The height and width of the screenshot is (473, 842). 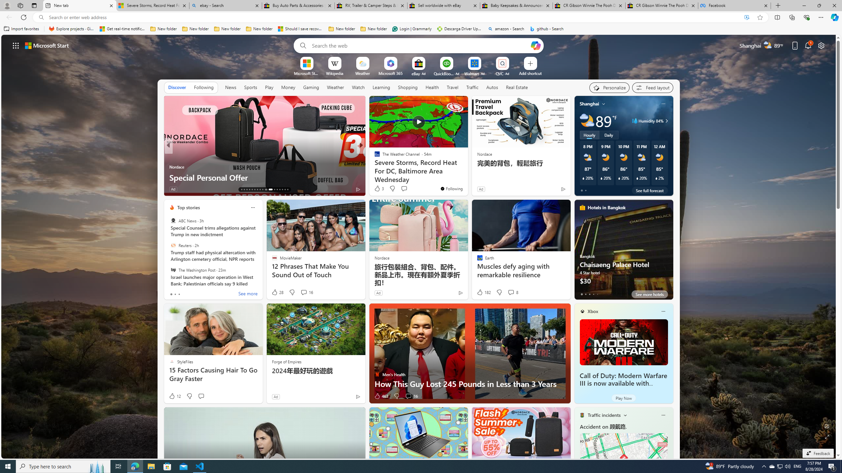 I want to click on Discover, so click(x=177, y=87).